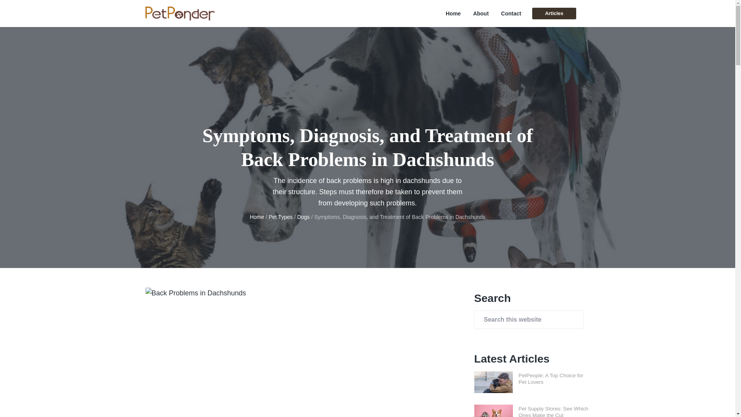 The height and width of the screenshot is (417, 741). What do you see at coordinates (481, 14) in the screenshot?
I see `About` at bounding box center [481, 14].